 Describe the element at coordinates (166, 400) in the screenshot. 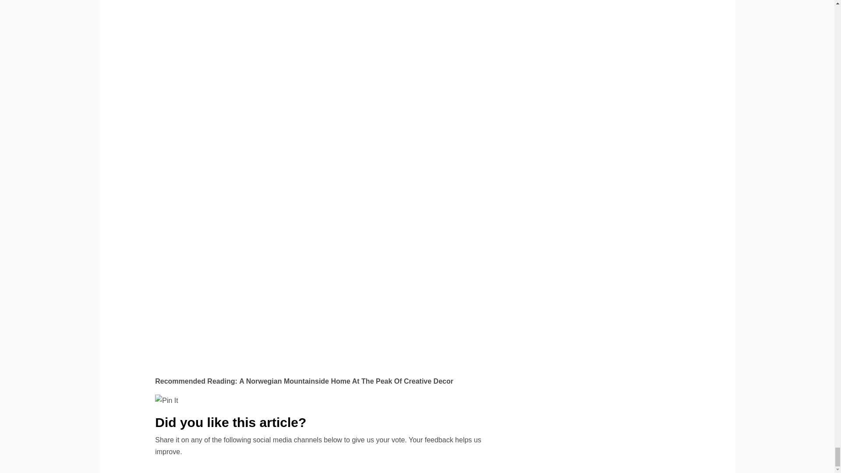

I see `Pin It` at that location.